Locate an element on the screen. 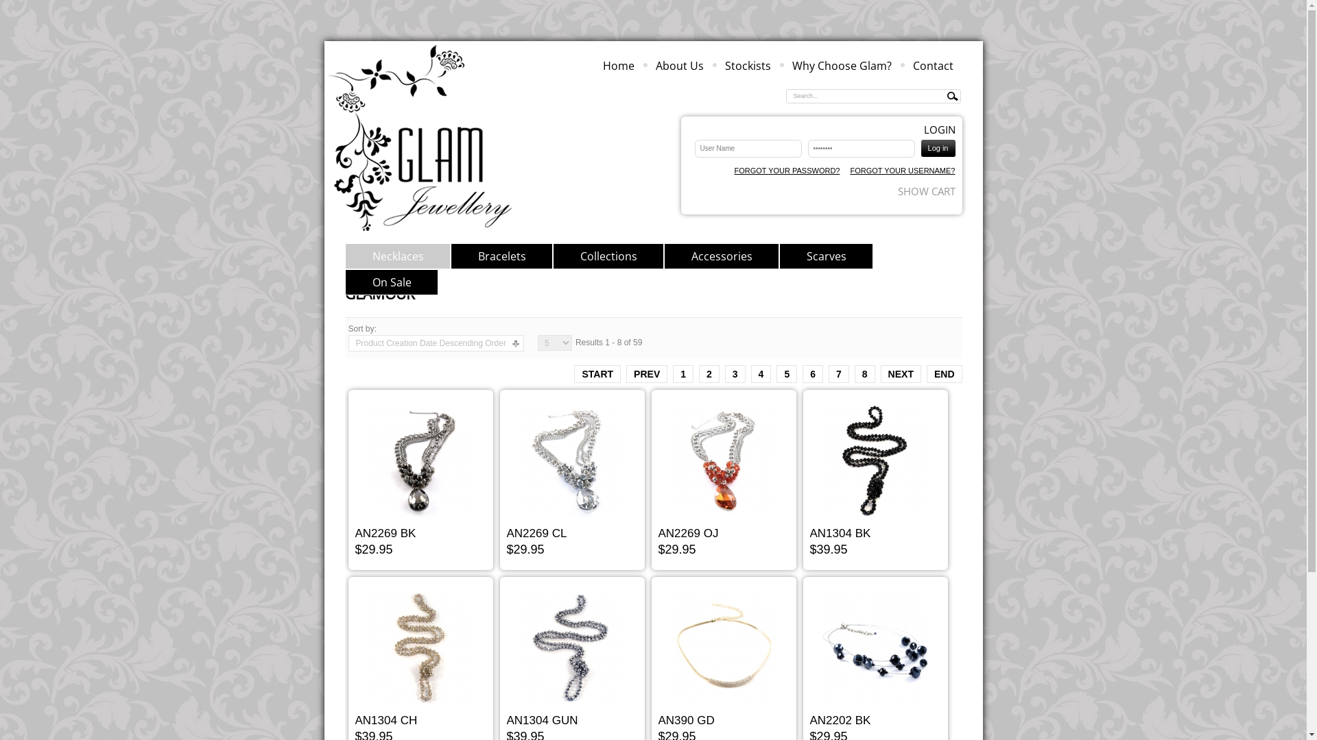 Image resolution: width=1317 pixels, height=740 pixels. 6 is located at coordinates (813, 374).